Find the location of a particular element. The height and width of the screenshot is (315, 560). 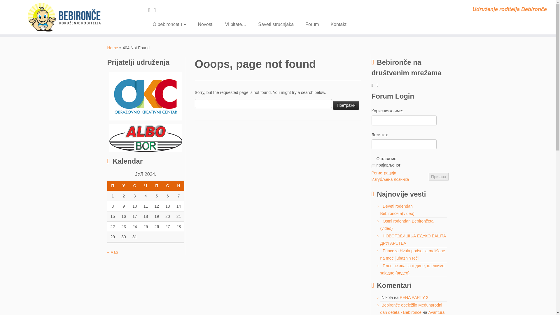

Home is located at coordinates (113, 48).